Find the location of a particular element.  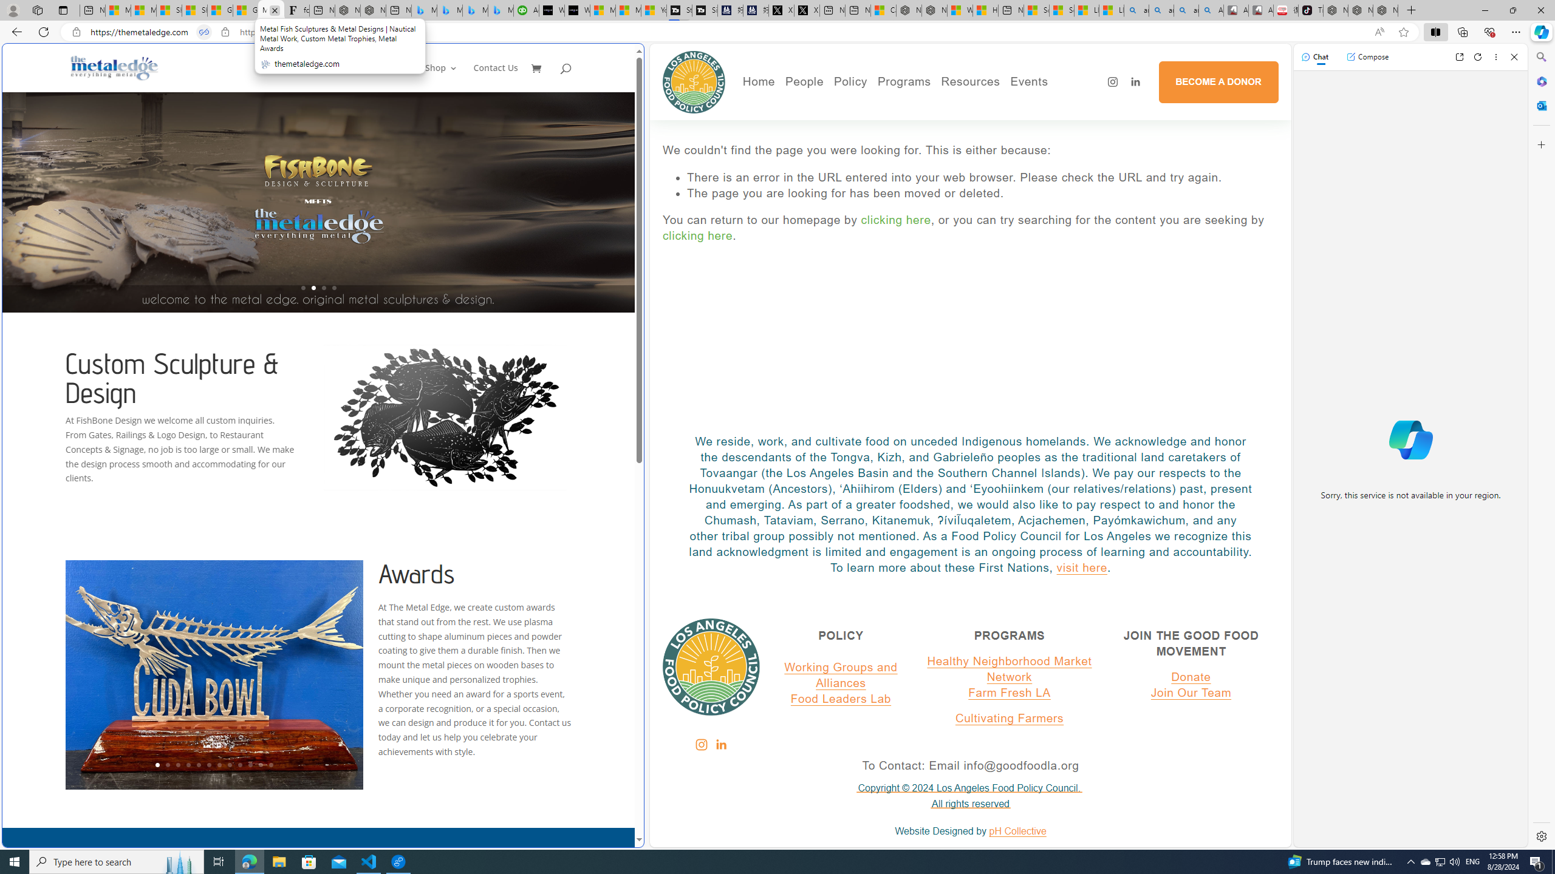

More options is located at coordinates (1497, 57).